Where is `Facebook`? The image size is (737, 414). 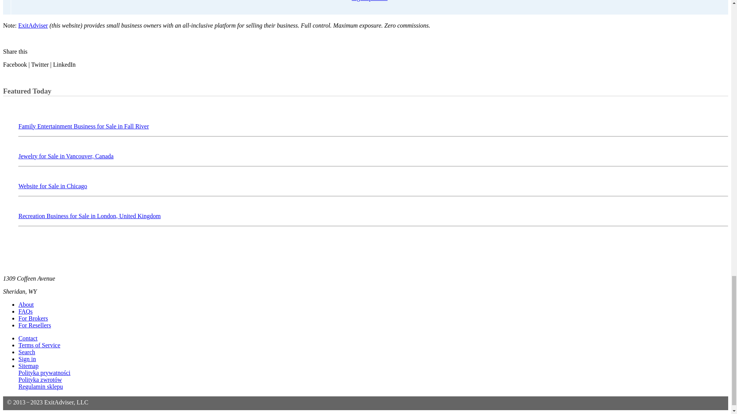 Facebook is located at coordinates (15, 64).